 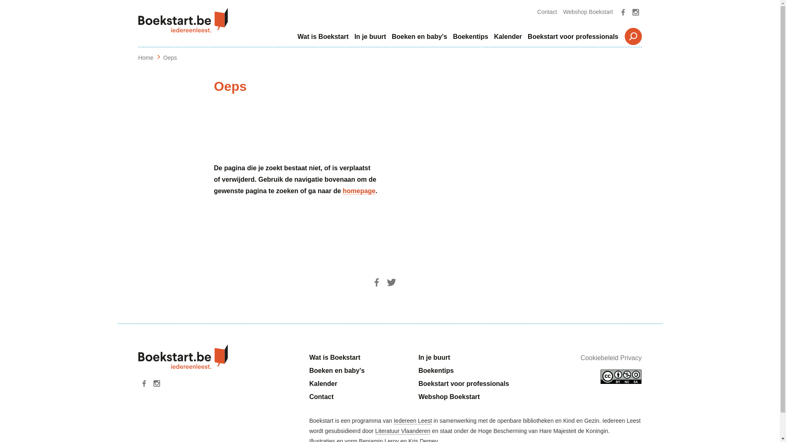 What do you see at coordinates (636, 12) in the screenshot?
I see `Instagram` at bounding box center [636, 12].